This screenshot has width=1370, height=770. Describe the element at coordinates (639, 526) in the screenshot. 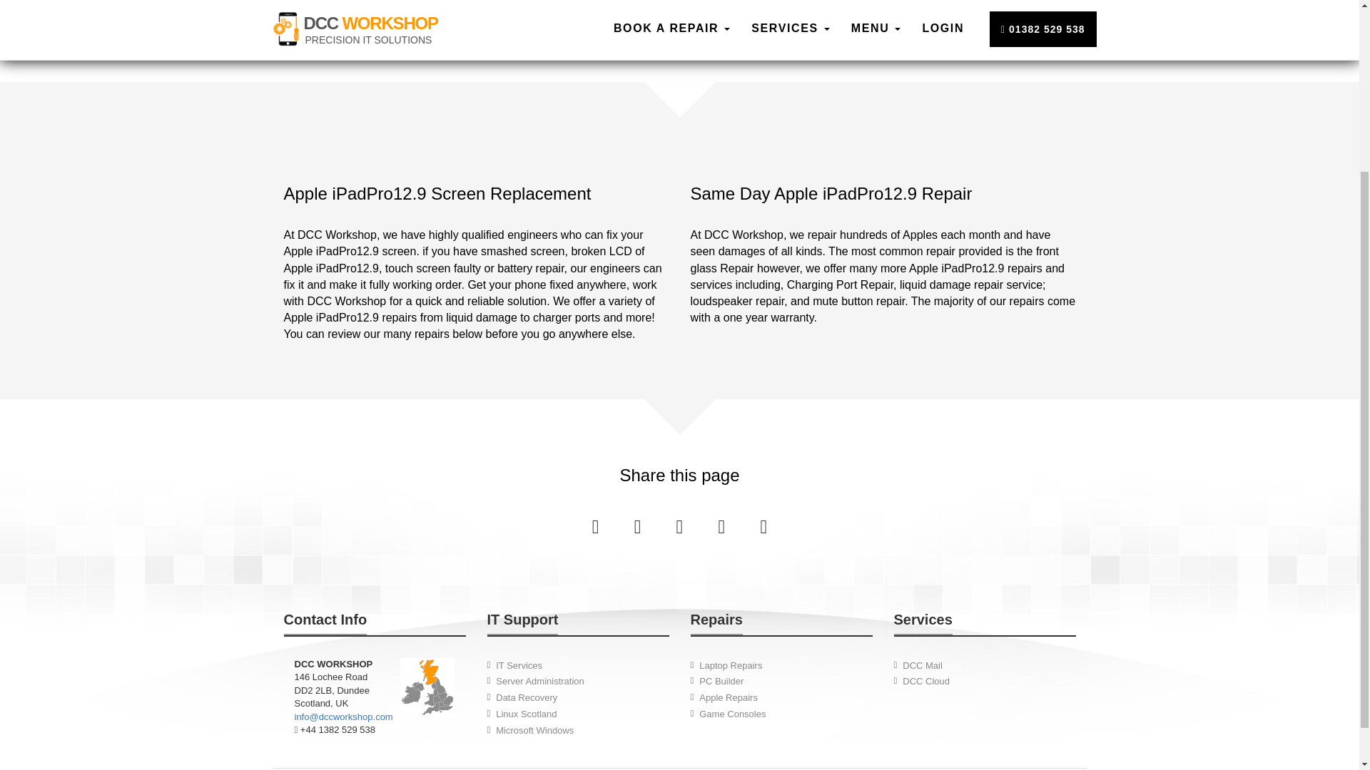

I see `Share on Twitter` at that location.